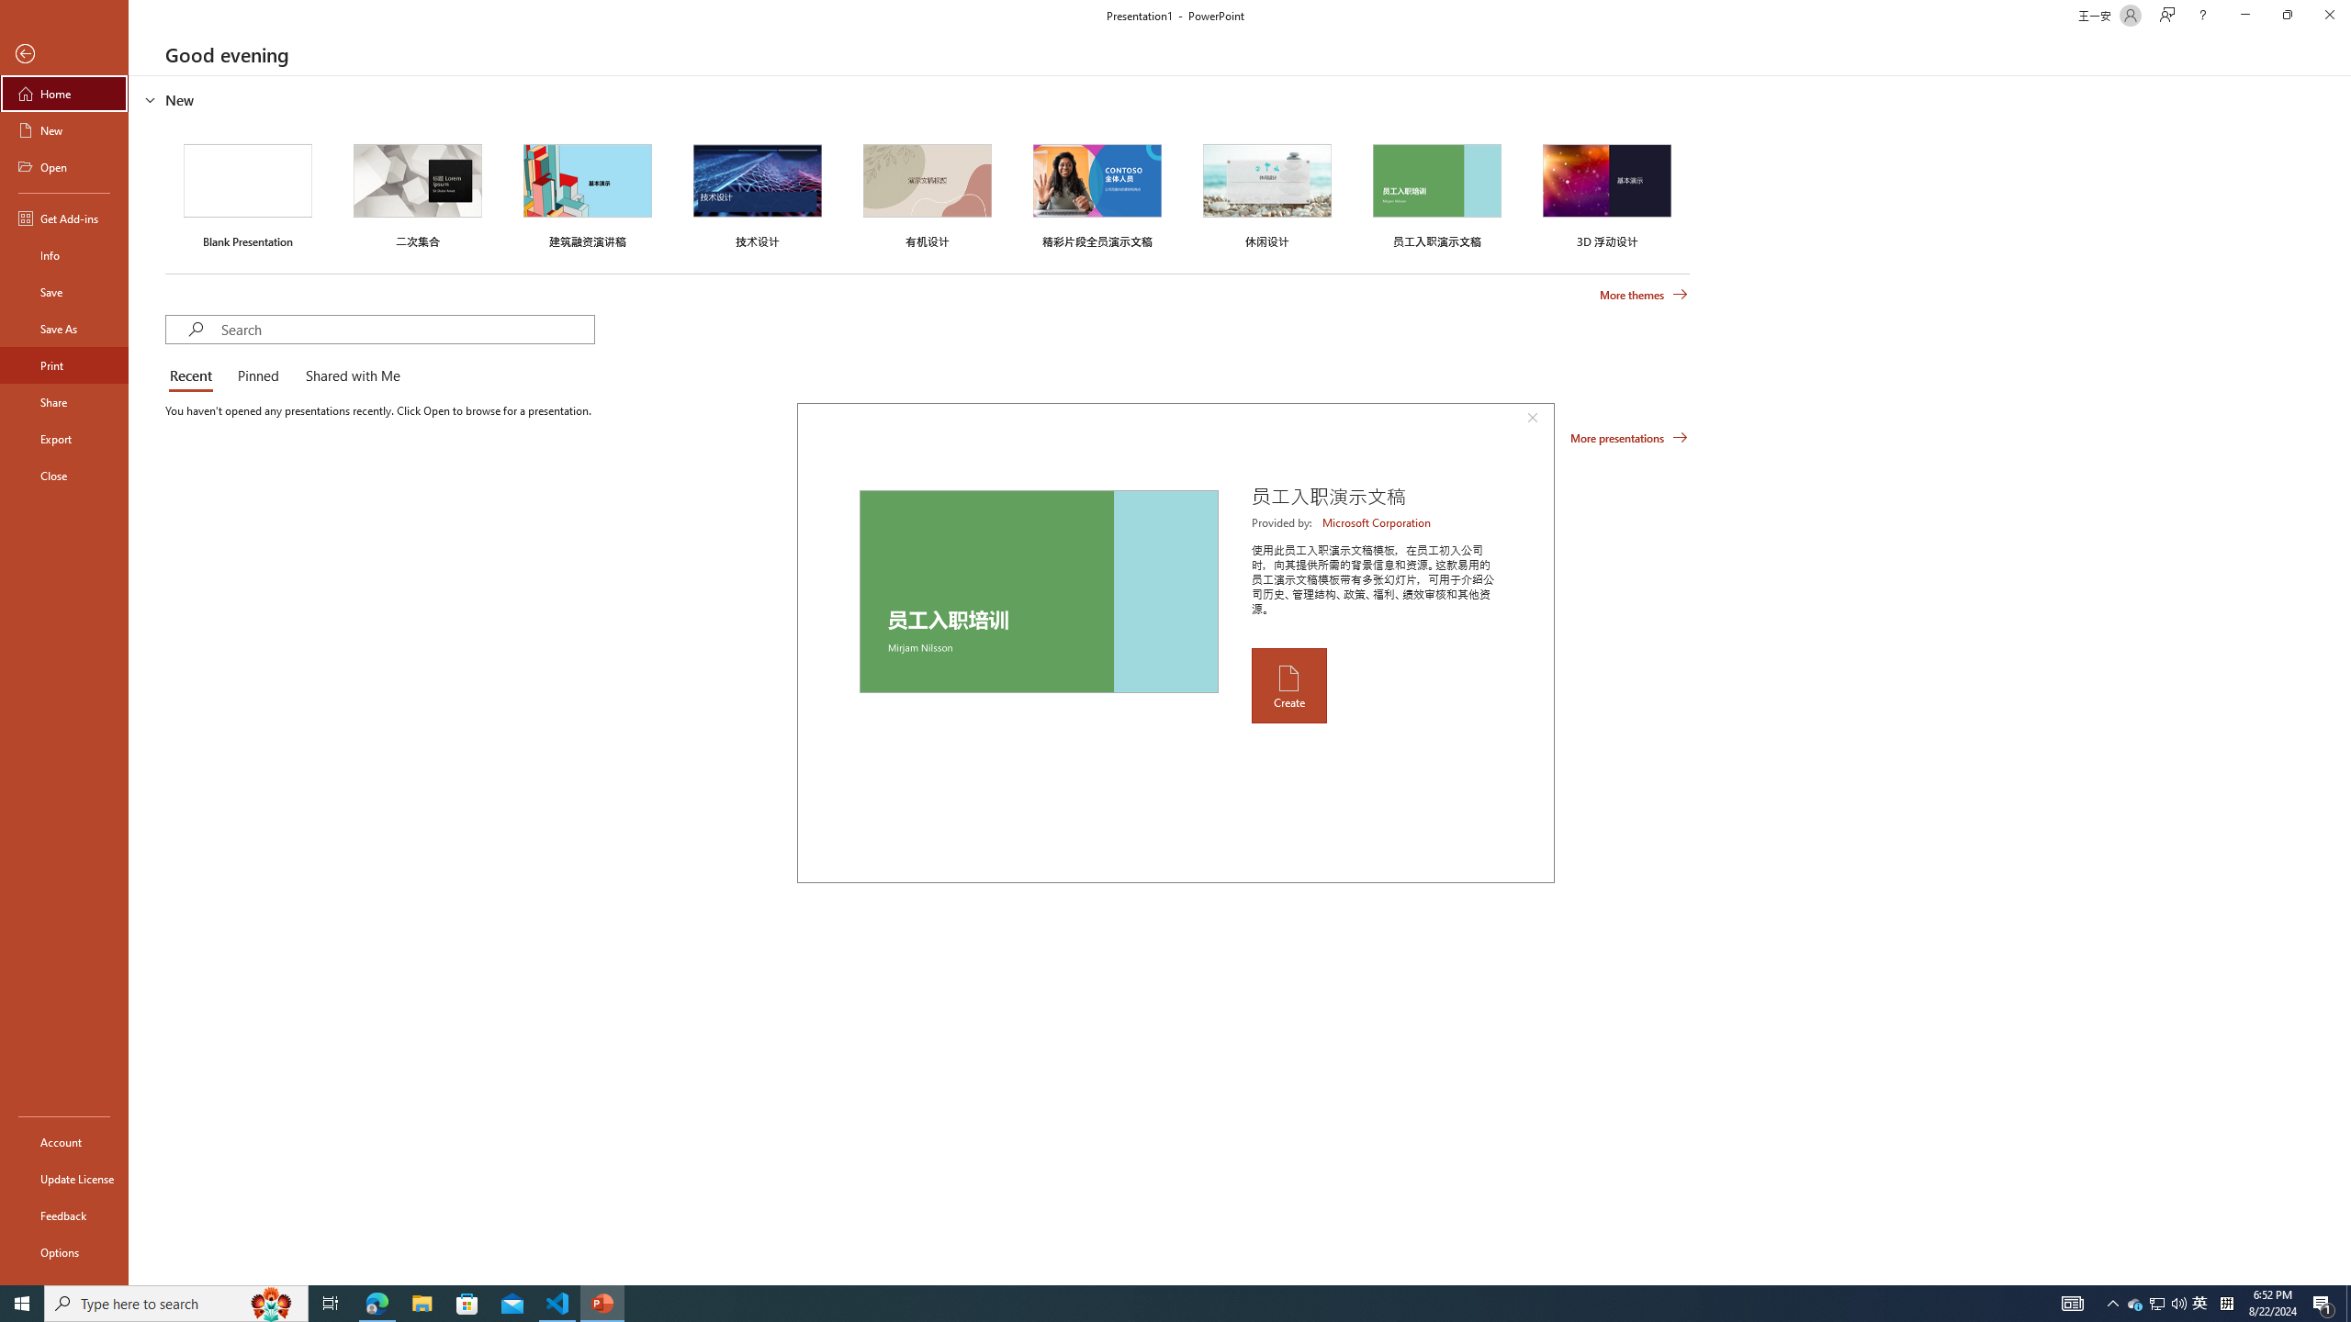 Image resolution: width=2351 pixels, height=1322 pixels. Describe the element at coordinates (64, 1251) in the screenshot. I see `Options` at that location.